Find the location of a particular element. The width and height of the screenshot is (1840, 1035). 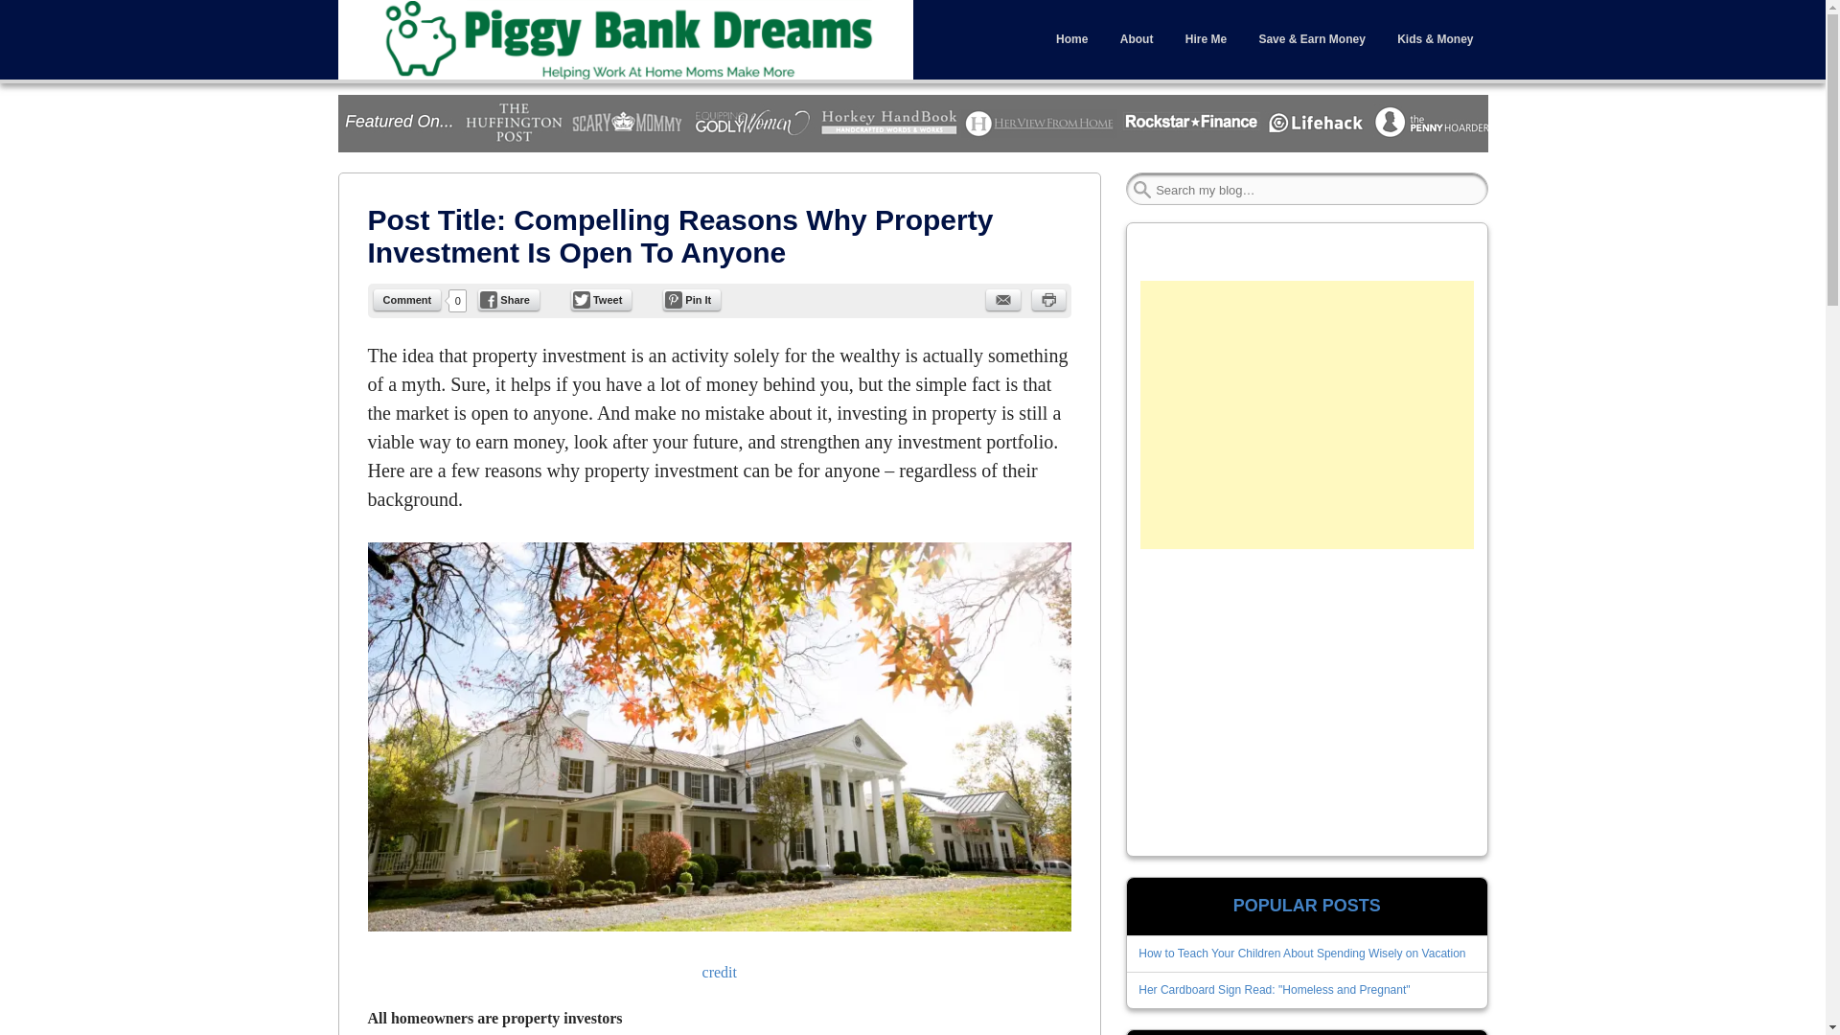

Hire Me is located at coordinates (1206, 38).